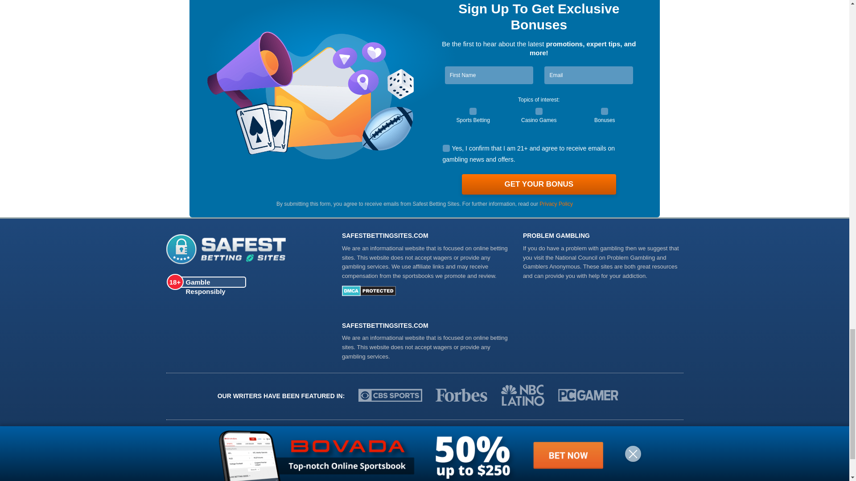 Image resolution: width=856 pixels, height=481 pixels. Describe the element at coordinates (249, 250) in the screenshot. I see `Safest Betting Sites` at that location.